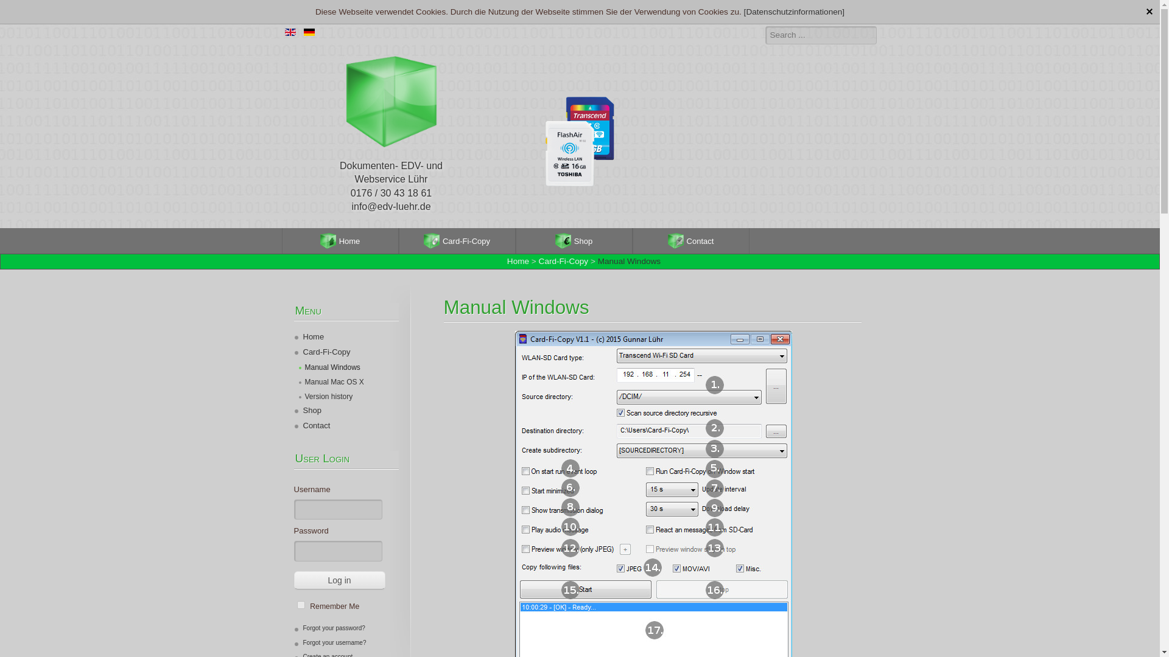 This screenshot has width=1169, height=657. Describe the element at coordinates (329, 367) in the screenshot. I see `Manual Windows` at that location.